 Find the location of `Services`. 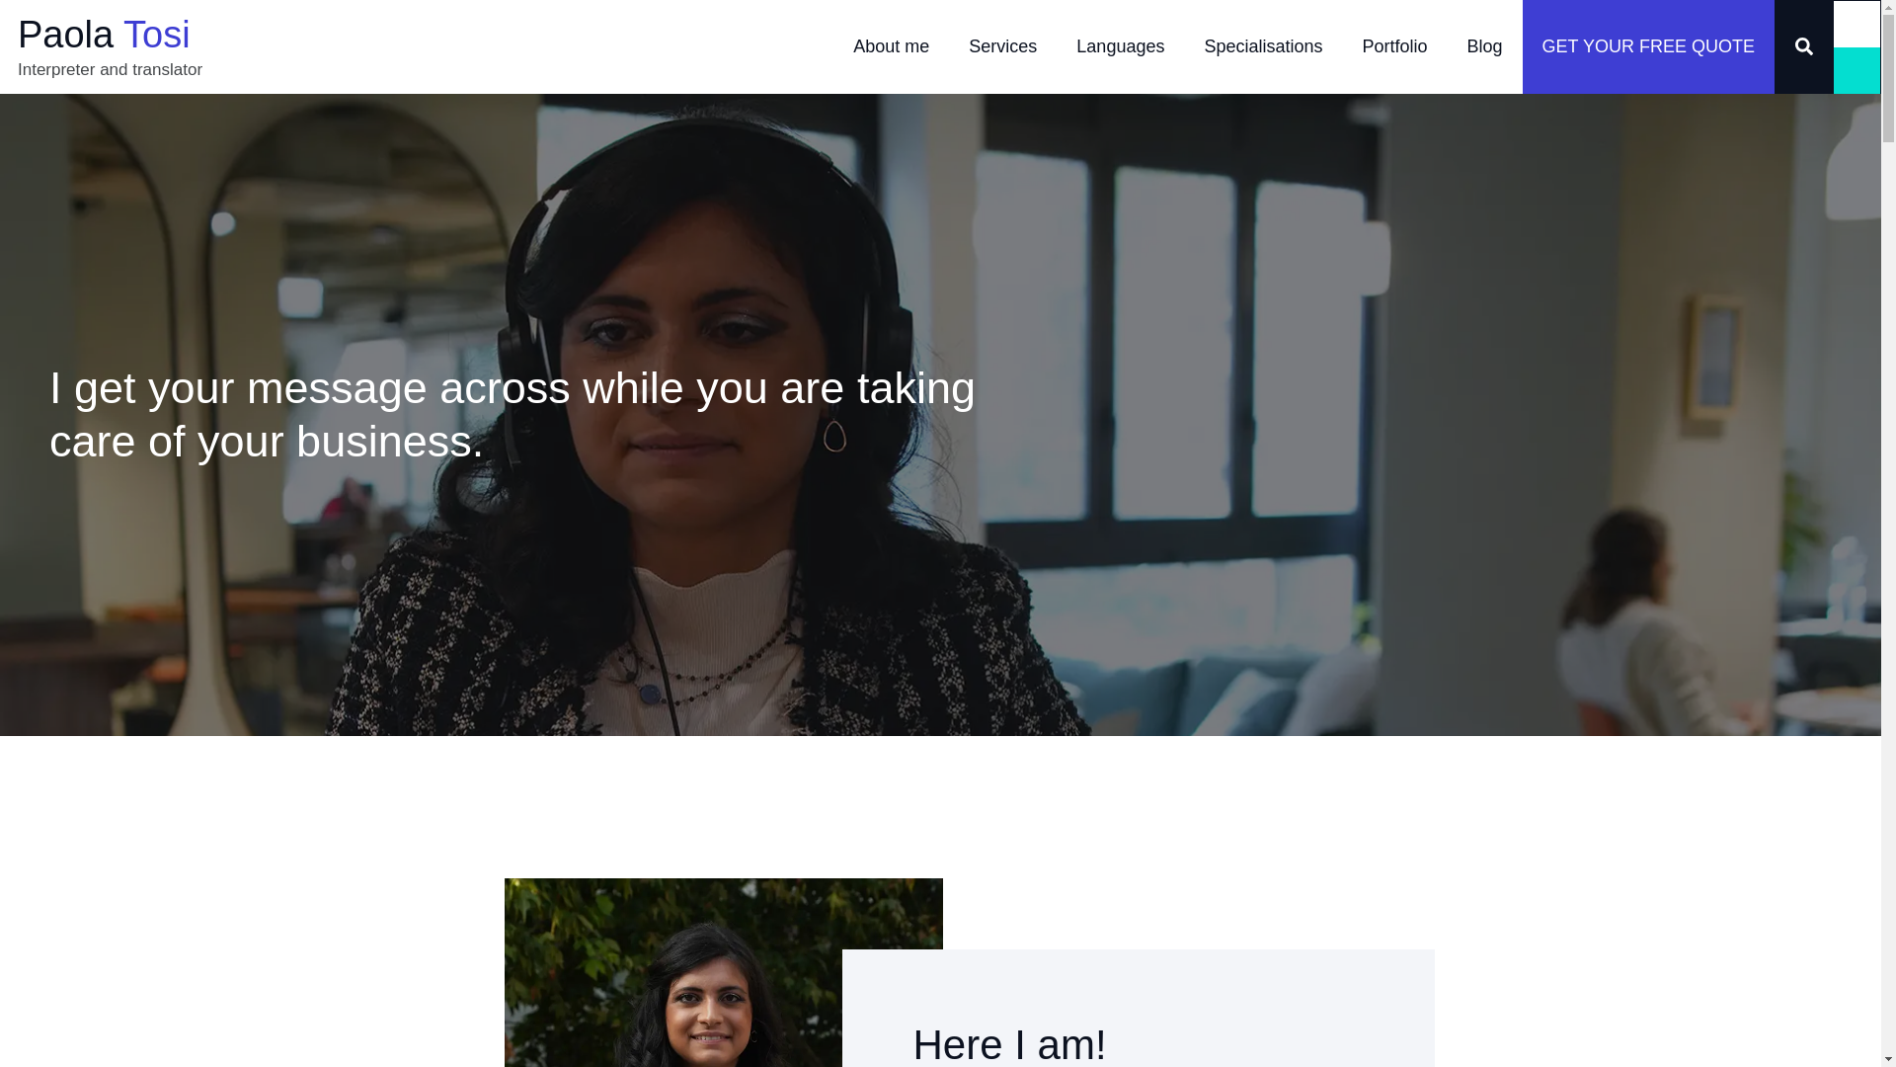

Services is located at coordinates (1002, 47).